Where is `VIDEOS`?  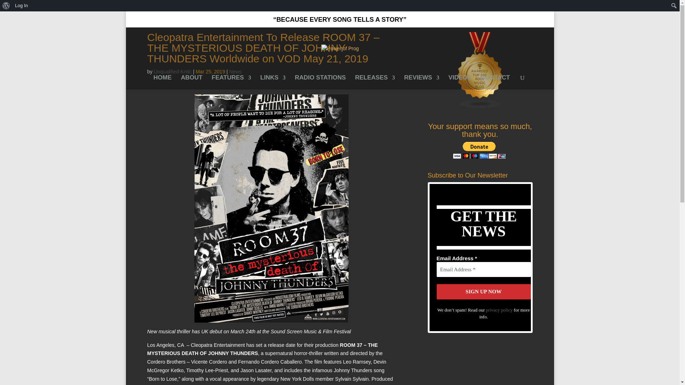
VIDEOS is located at coordinates (460, 82).